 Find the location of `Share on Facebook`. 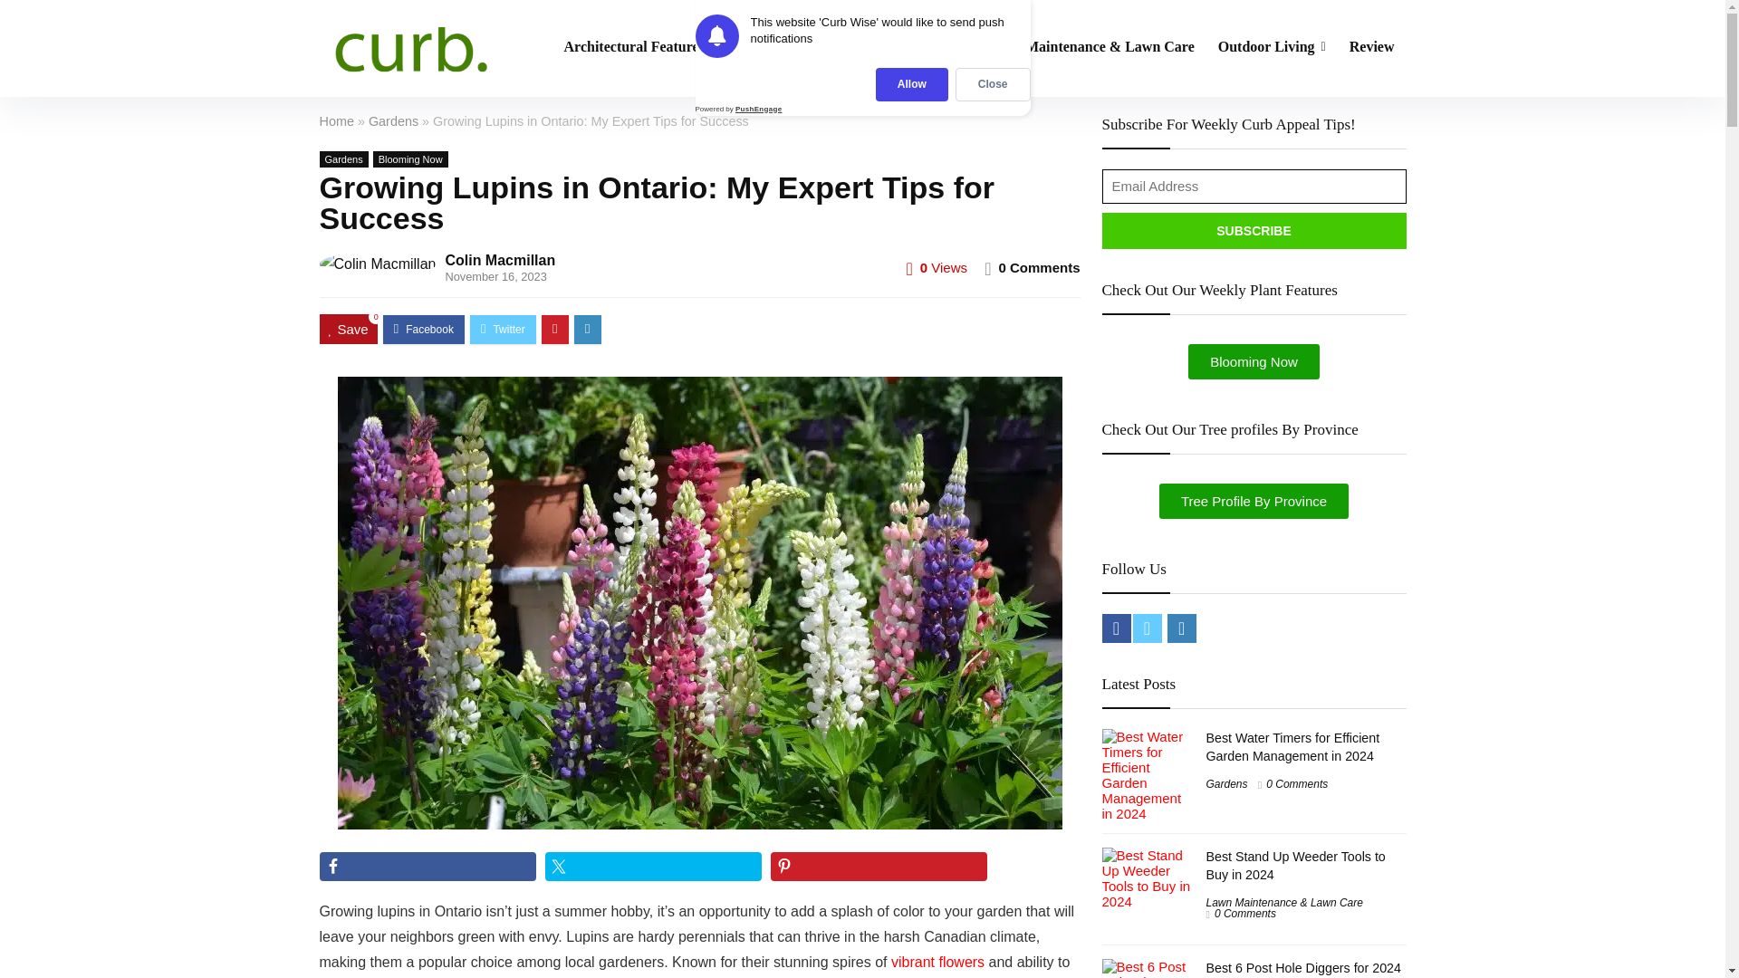

Share on Facebook is located at coordinates (427, 866).